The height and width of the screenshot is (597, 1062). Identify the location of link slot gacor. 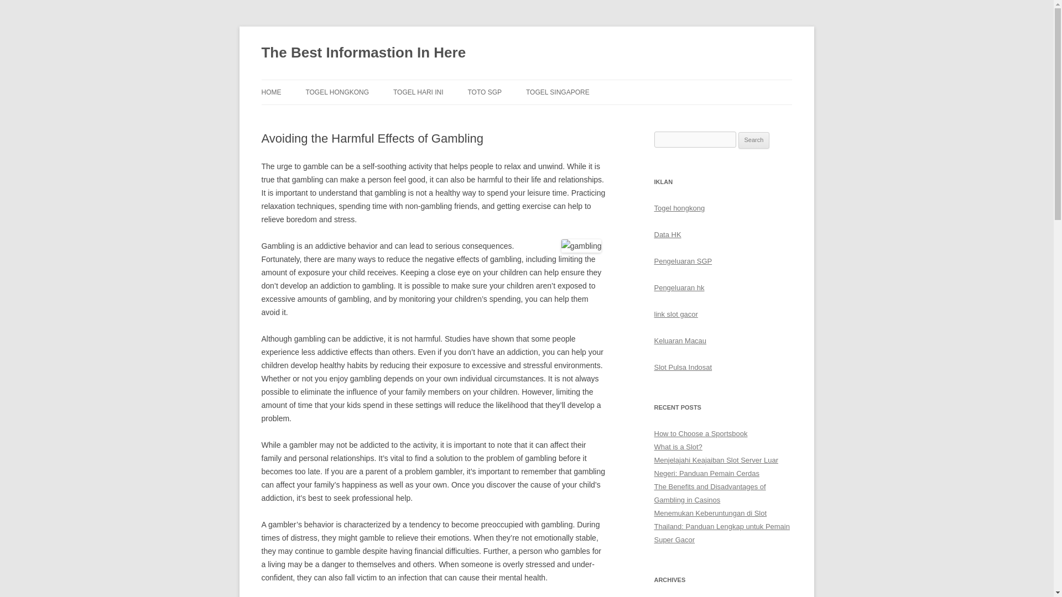
(676, 314).